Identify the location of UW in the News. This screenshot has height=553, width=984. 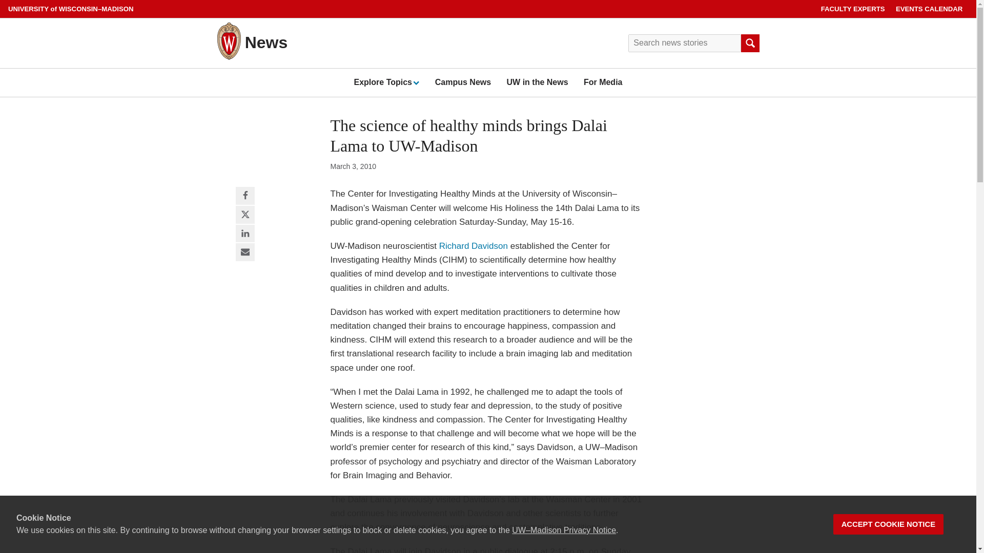
(537, 82).